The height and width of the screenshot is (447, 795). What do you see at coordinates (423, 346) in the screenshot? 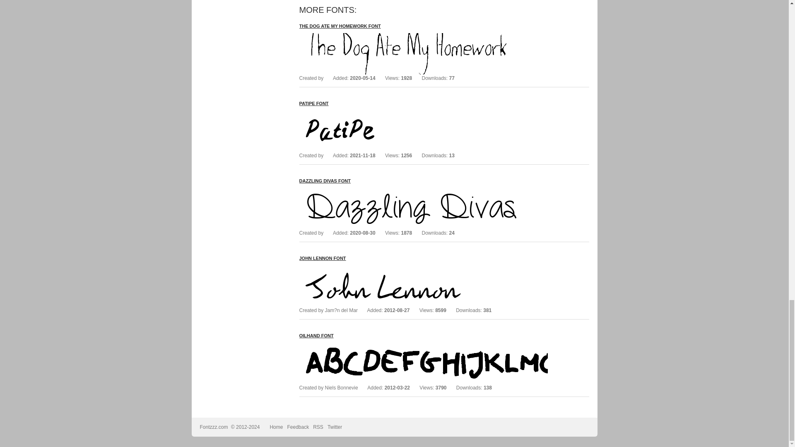
I see `Oilhand font` at bounding box center [423, 346].